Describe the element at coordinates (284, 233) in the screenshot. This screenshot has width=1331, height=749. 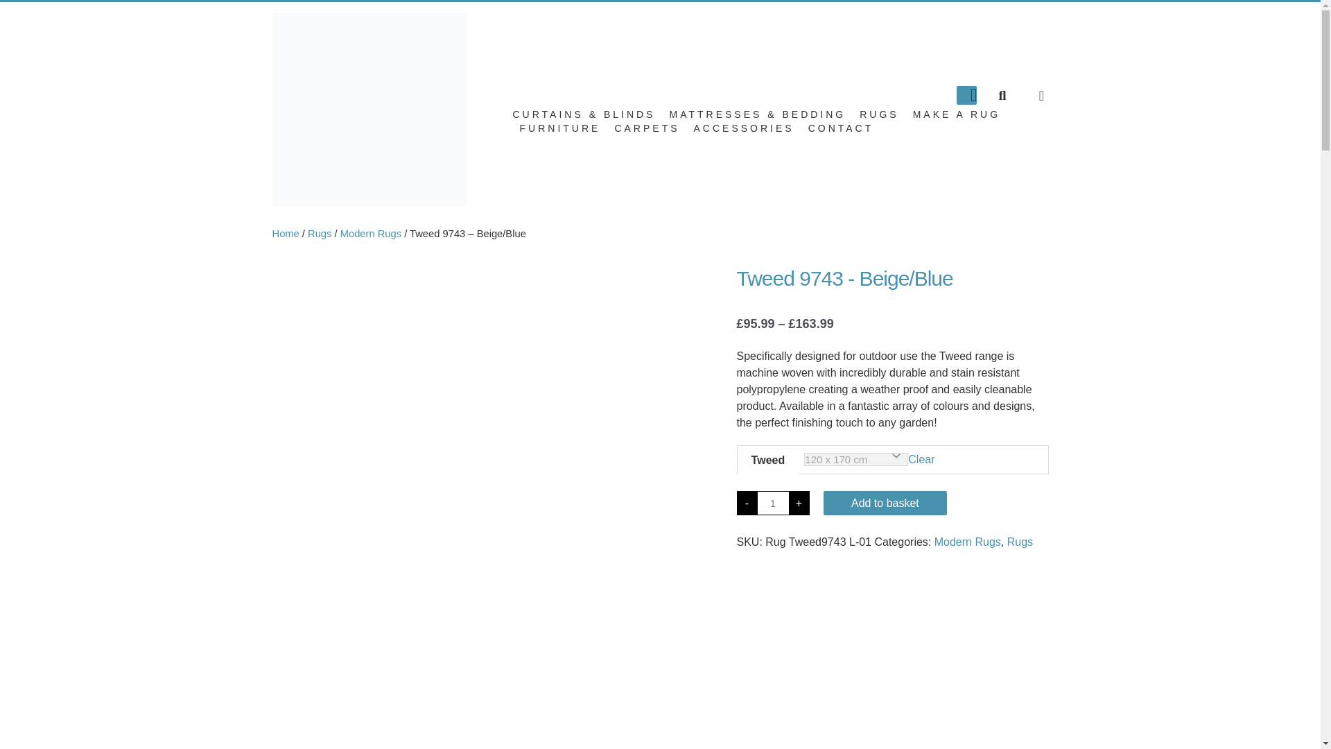
I see `Home` at that location.